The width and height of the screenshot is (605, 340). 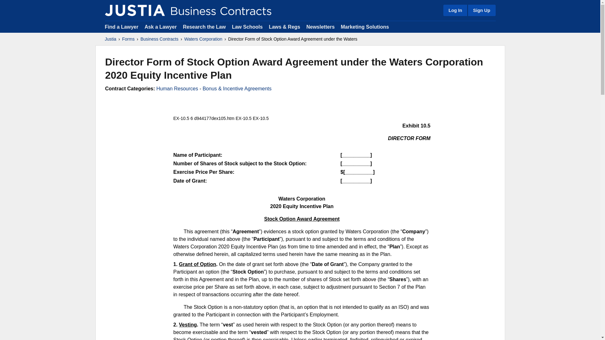 What do you see at coordinates (204, 26) in the screenshot?
I see `Research the Law` at bounding box center [204, 26].